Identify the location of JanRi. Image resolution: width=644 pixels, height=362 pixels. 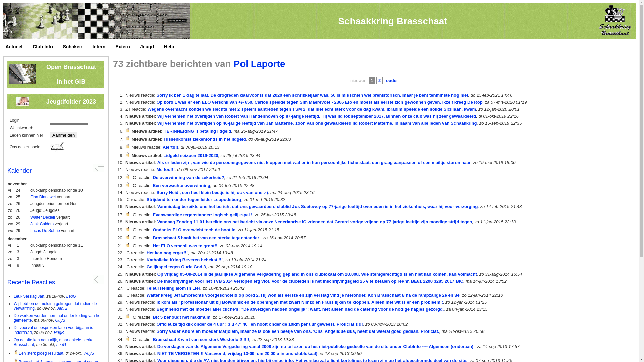
(62, 308).